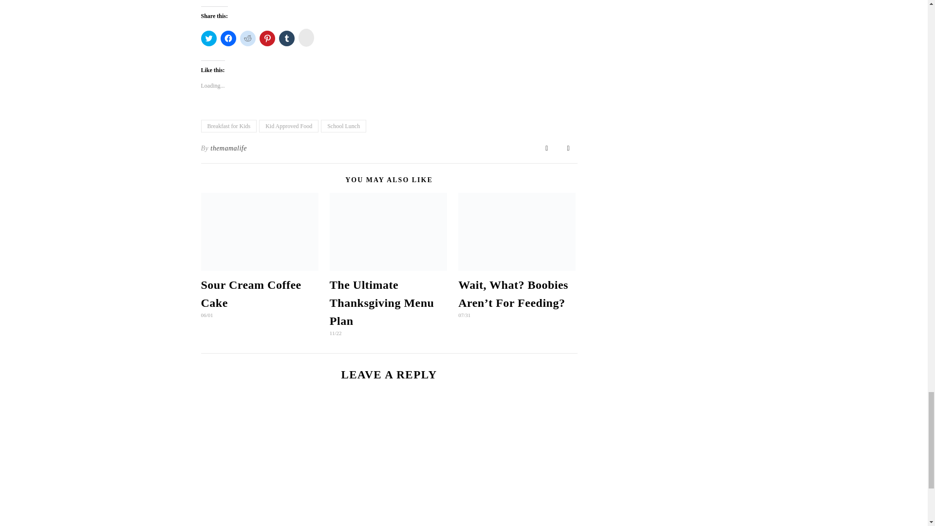 The width and height of the screenshot is (935, 526). Describe the element at coordinates (286, 38) in the screenshot. I see `Click to share on Tumblr` at that location.